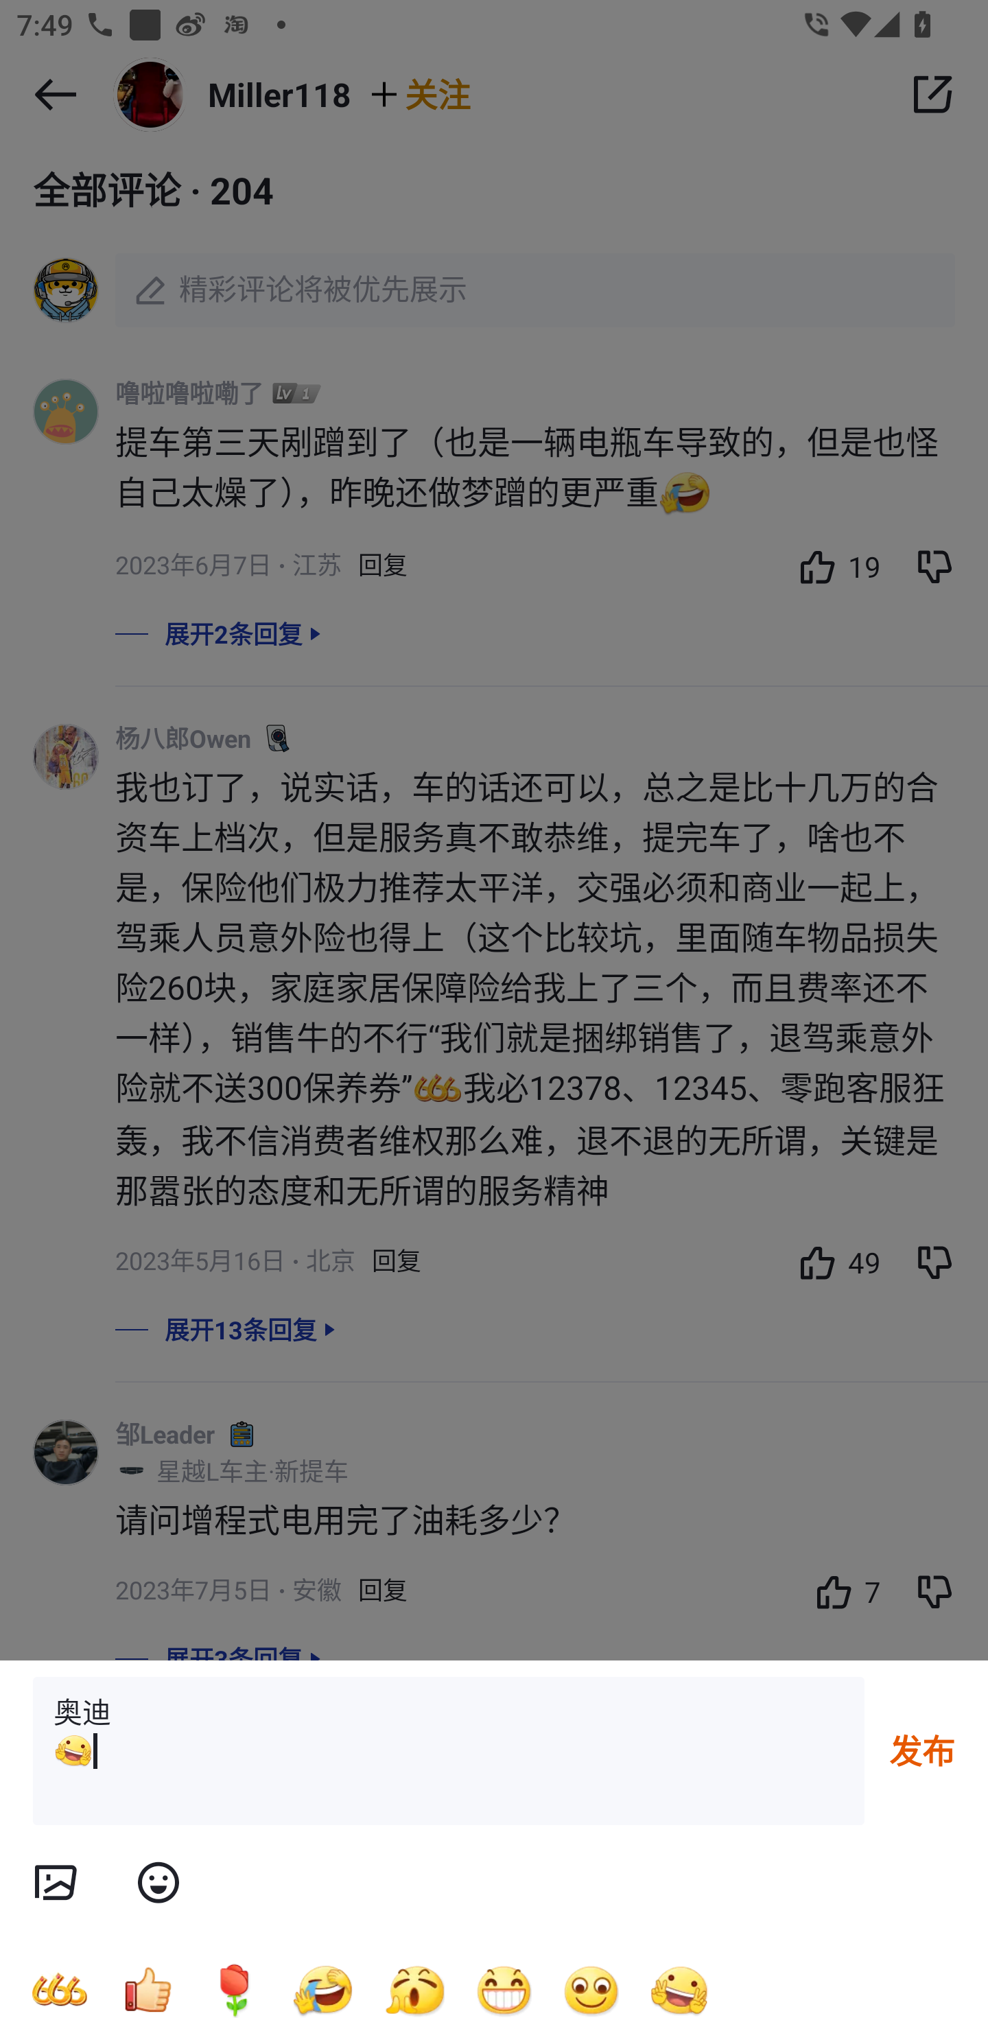  I want to click on [呲牙], so click(504, 1989).